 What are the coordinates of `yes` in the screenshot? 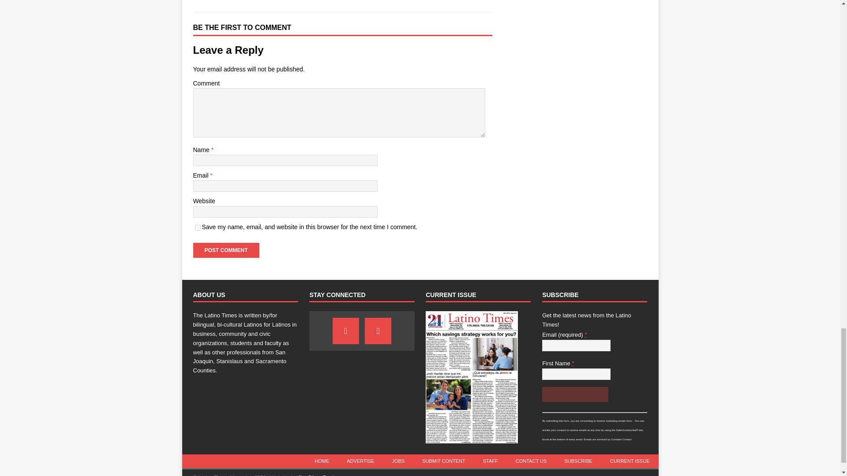 It's located at (198, 227).